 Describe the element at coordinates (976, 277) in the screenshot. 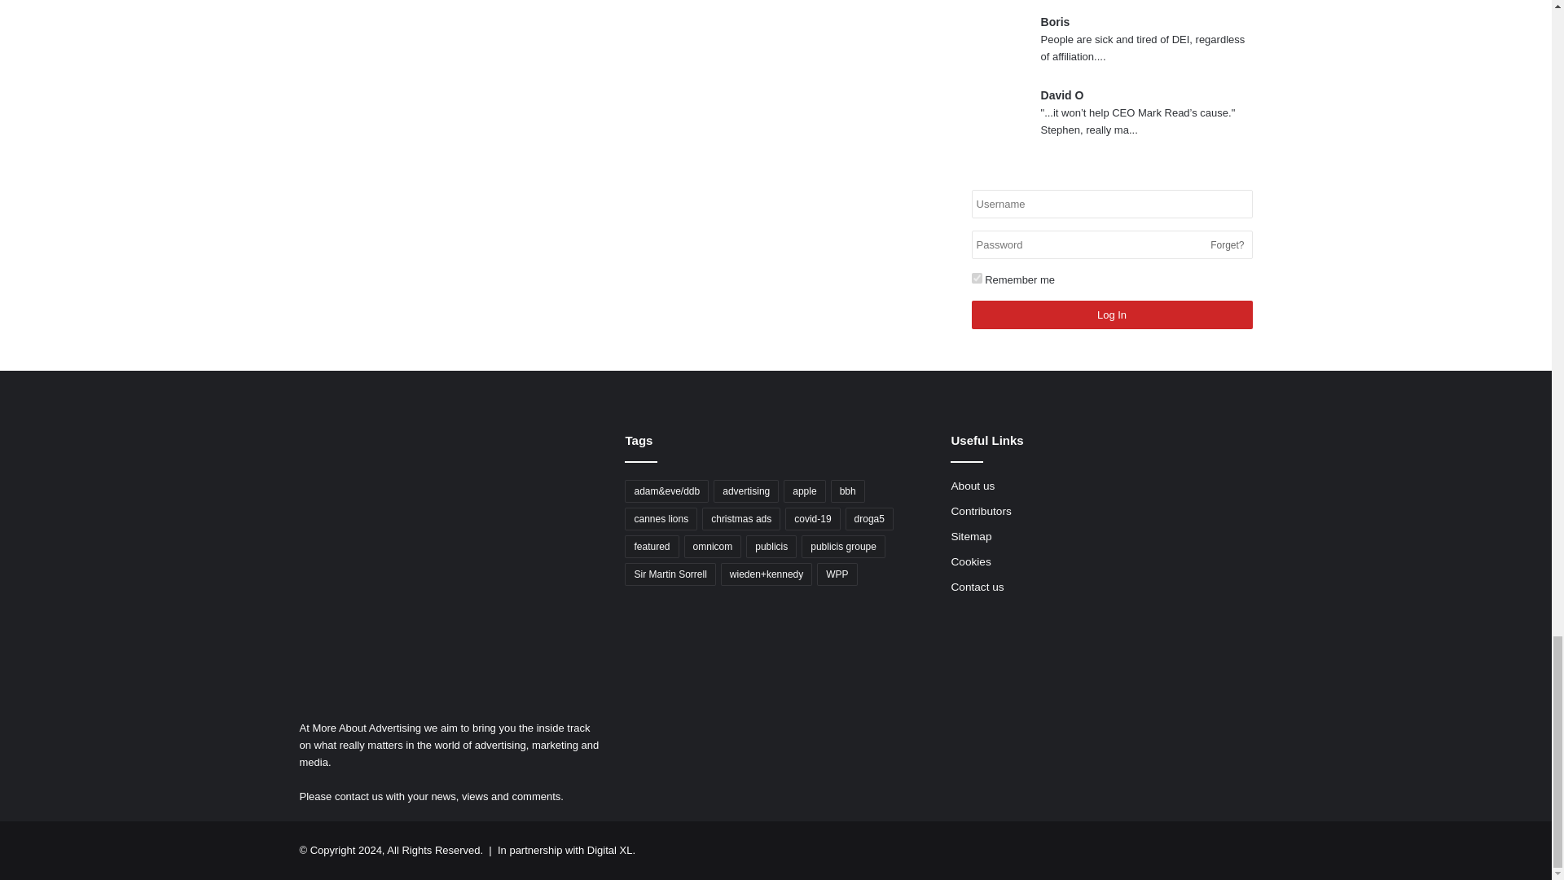

I see `forever` at that location.